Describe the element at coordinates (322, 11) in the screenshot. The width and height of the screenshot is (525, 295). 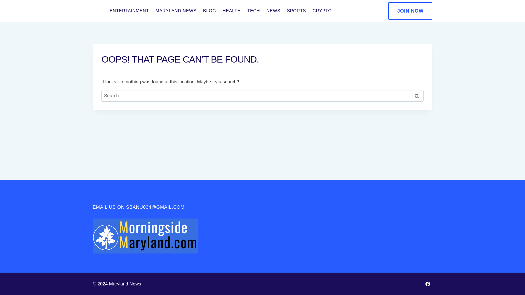
I see `CRYPTO` at that location.